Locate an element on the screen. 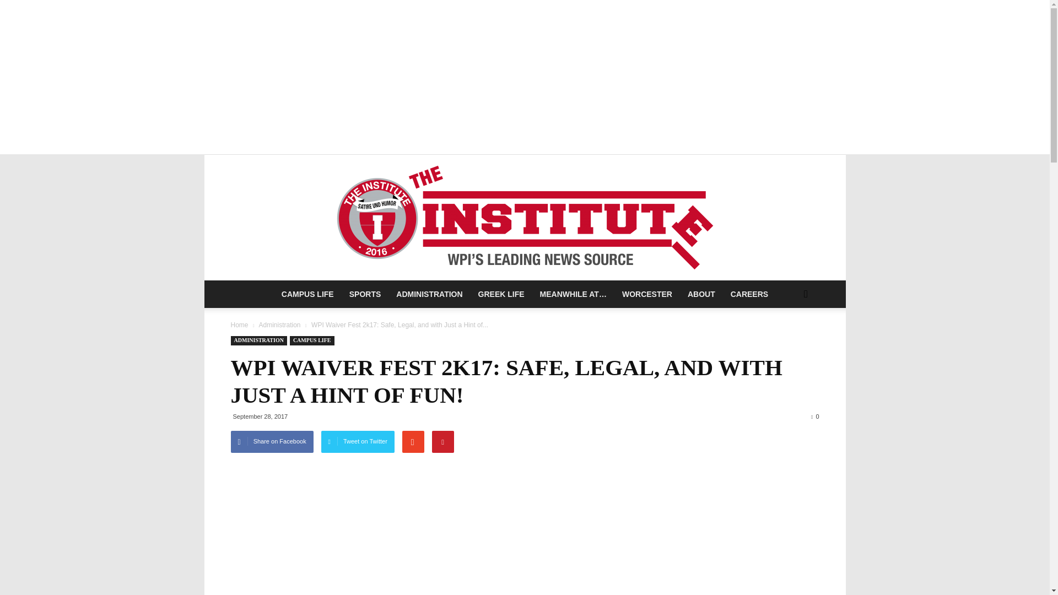 Image resolution: width=1058 pixels, height=595 pixels. Tweet on Twitter is located at coordinates (358, 441).